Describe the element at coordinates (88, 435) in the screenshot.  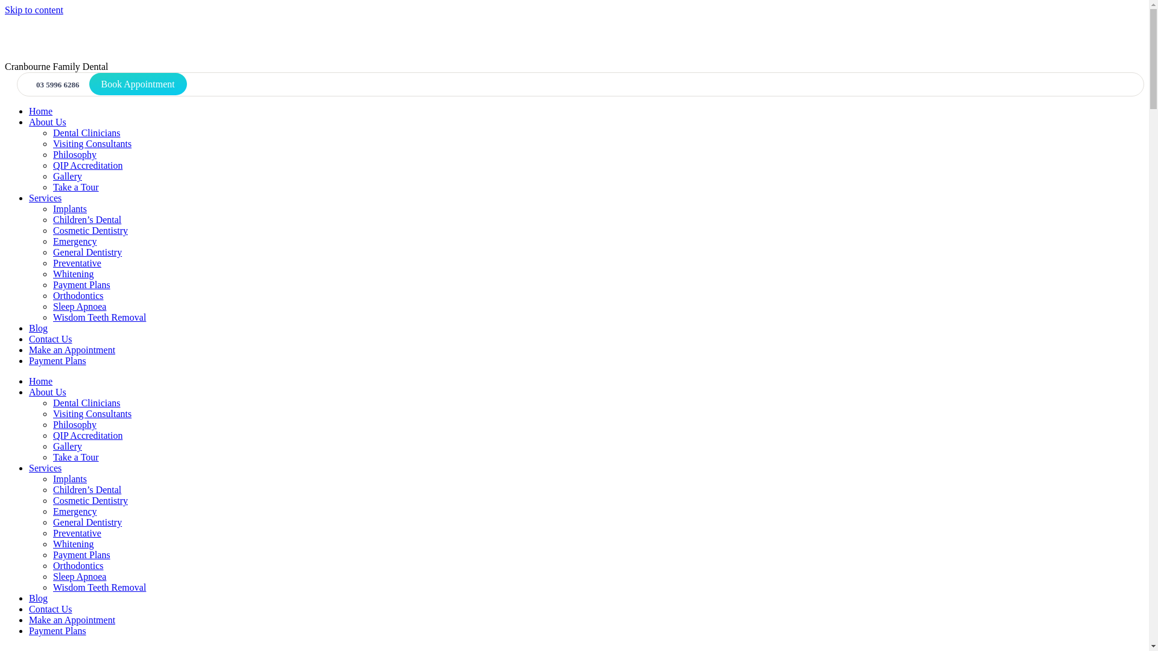
I see `QIP Accreditation` at that location.